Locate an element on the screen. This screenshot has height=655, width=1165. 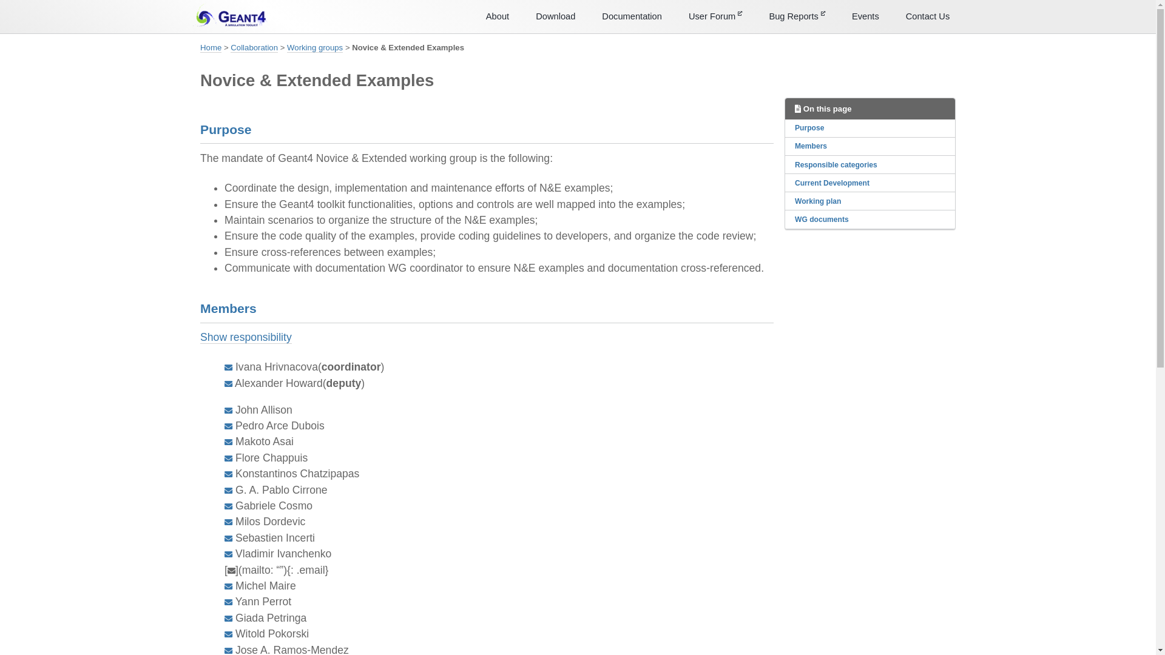
petringa@lns.infn.it is located at coordinates (228, 618).